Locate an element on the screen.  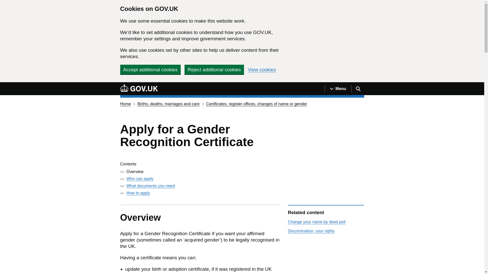
How to apply is located at coordinates (138, 193).